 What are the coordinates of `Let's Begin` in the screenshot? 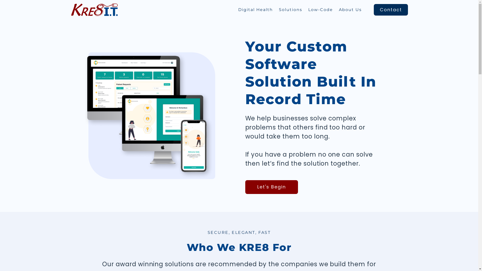 It's located at (270, 161).